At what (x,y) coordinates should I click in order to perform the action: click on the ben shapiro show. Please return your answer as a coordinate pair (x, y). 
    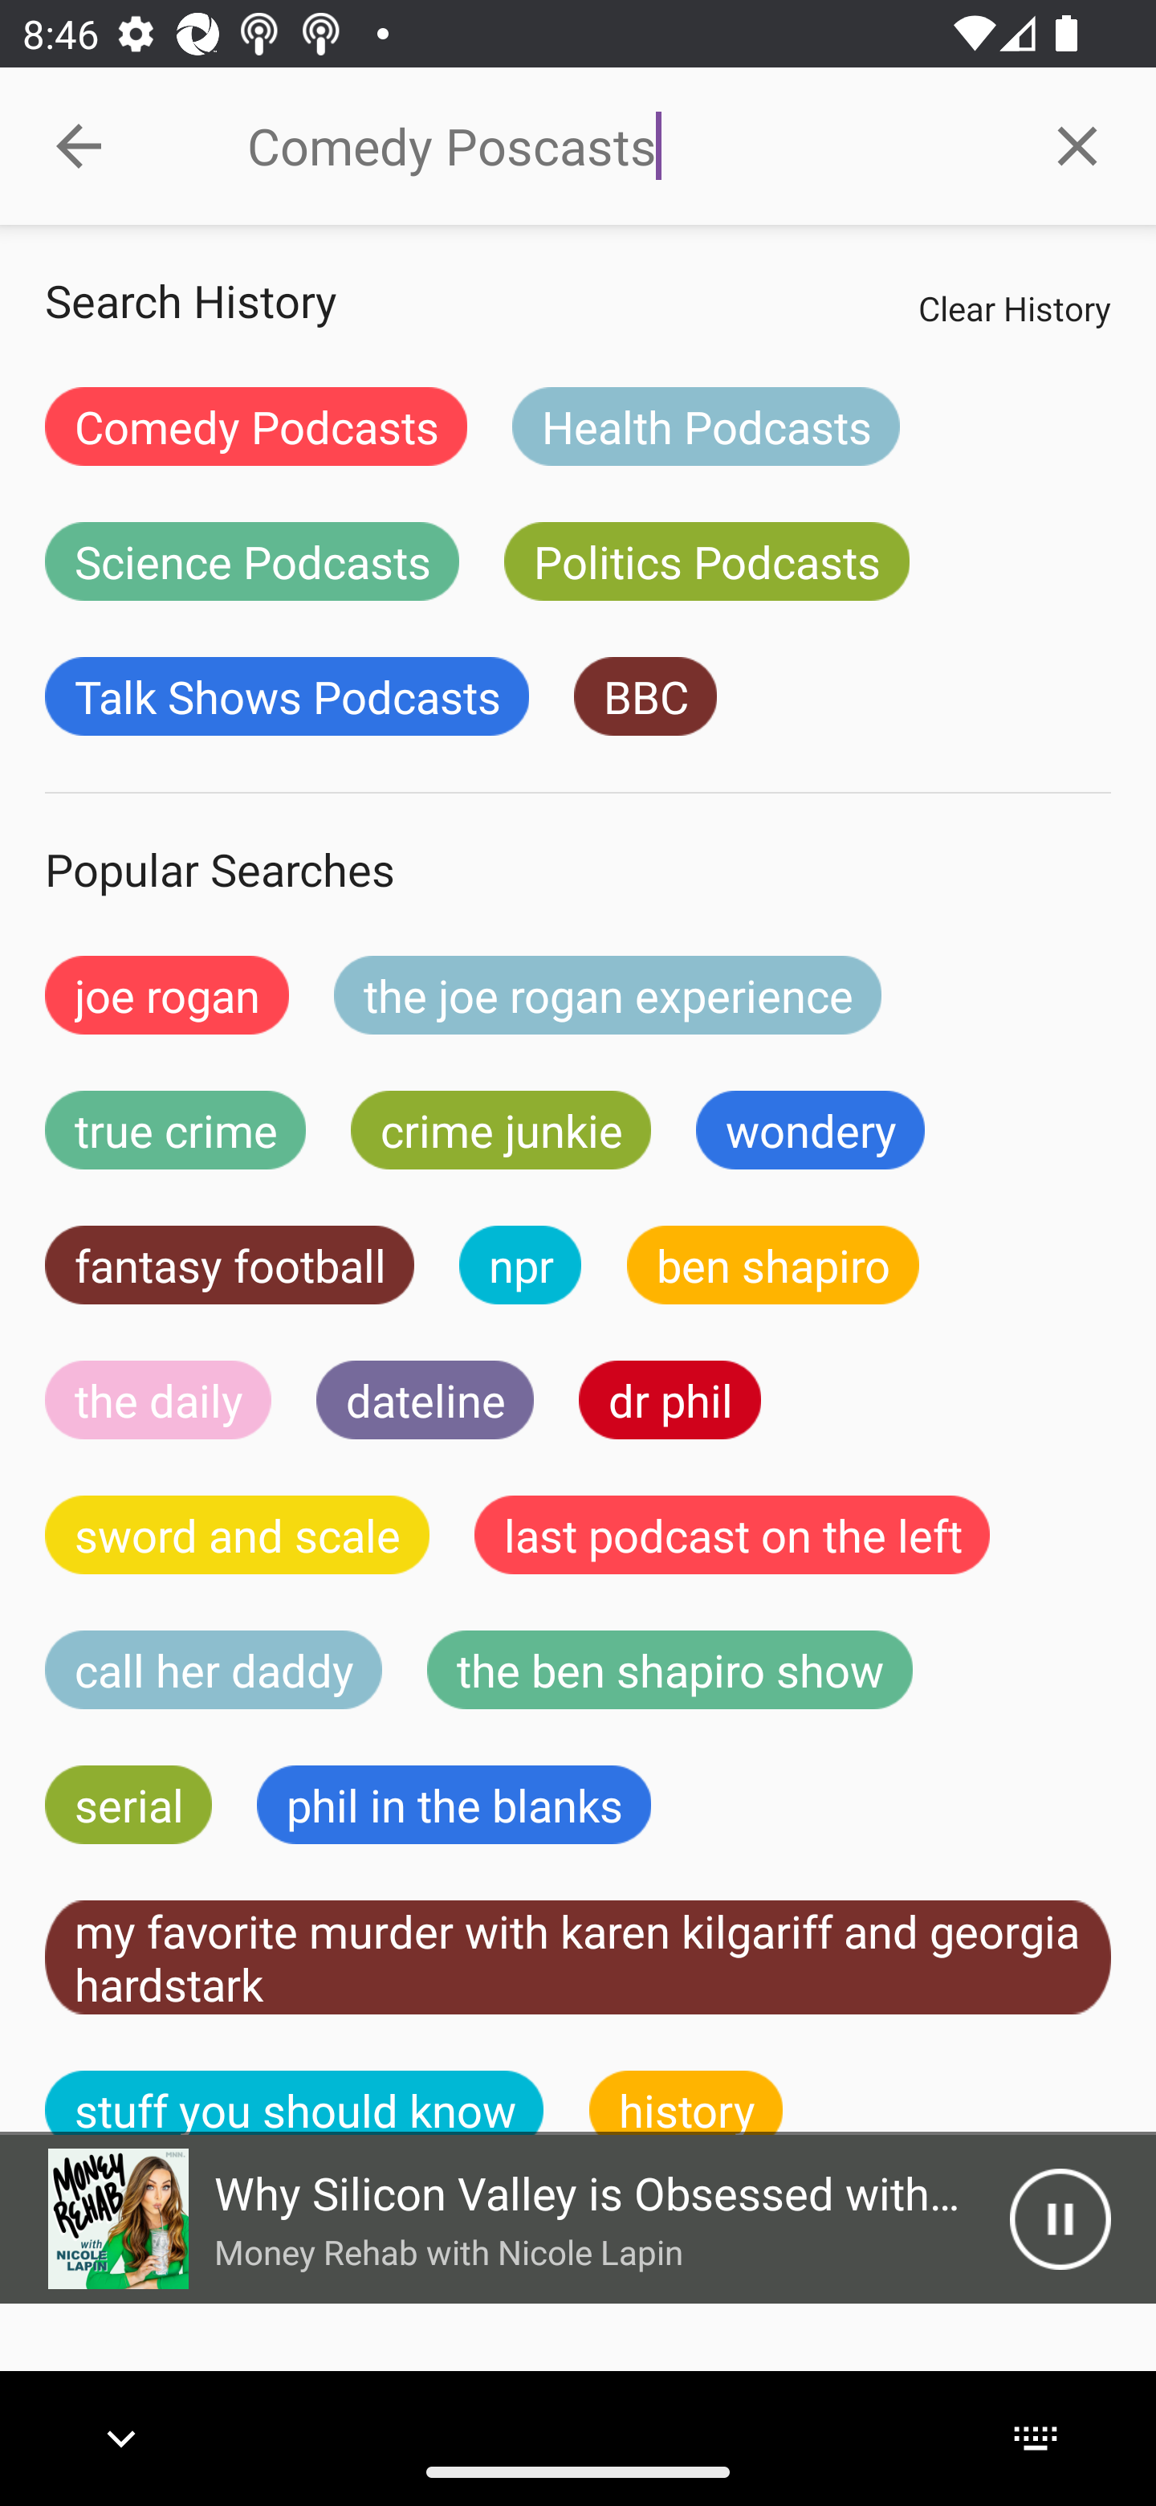
    Looking at the image, I should click on (670, 1670).